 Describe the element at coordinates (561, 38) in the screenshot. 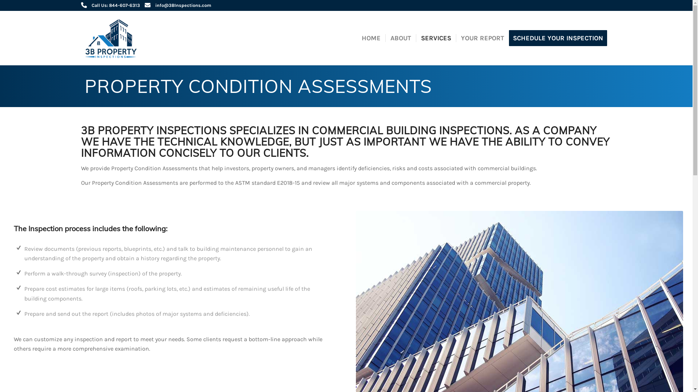

I see `SCHEDULE YOUR INSPECTION` at that location.